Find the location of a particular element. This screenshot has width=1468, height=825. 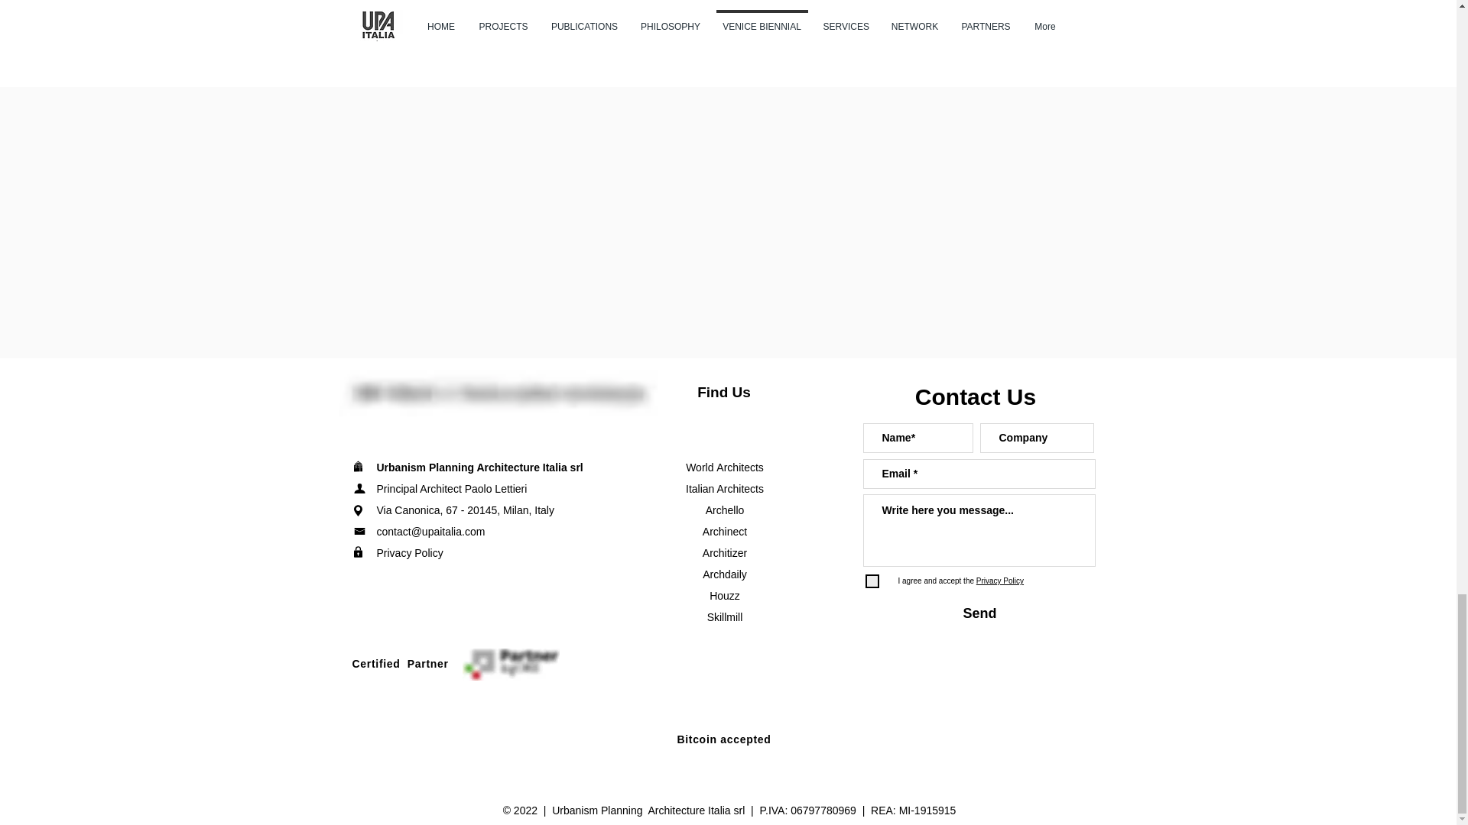

Italian Architects is located at coordinates (724, 489).